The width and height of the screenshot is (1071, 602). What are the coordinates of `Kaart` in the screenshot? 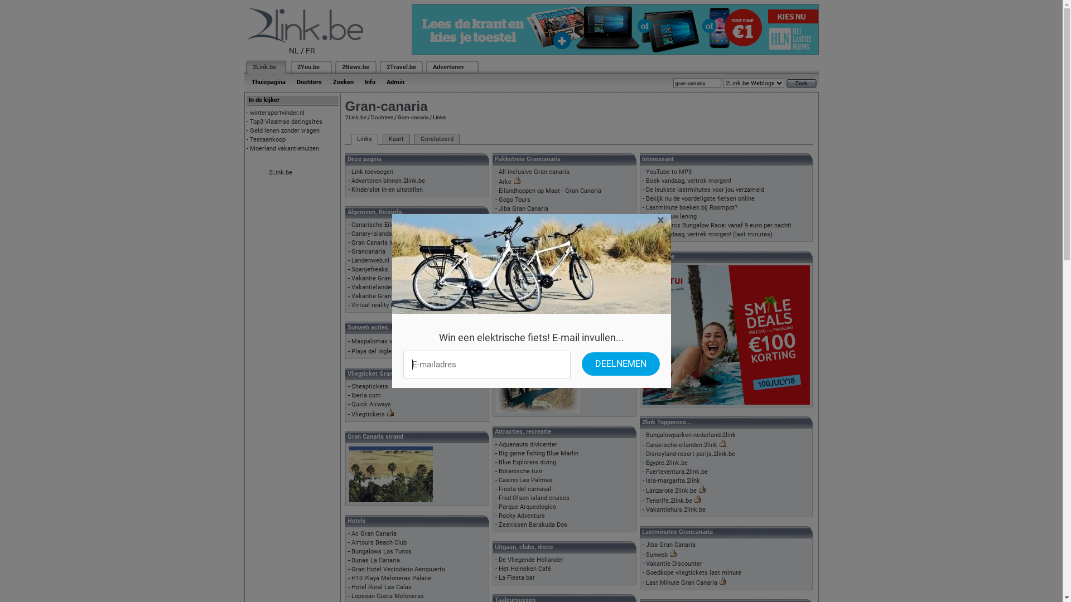 It's located at (396, 139).